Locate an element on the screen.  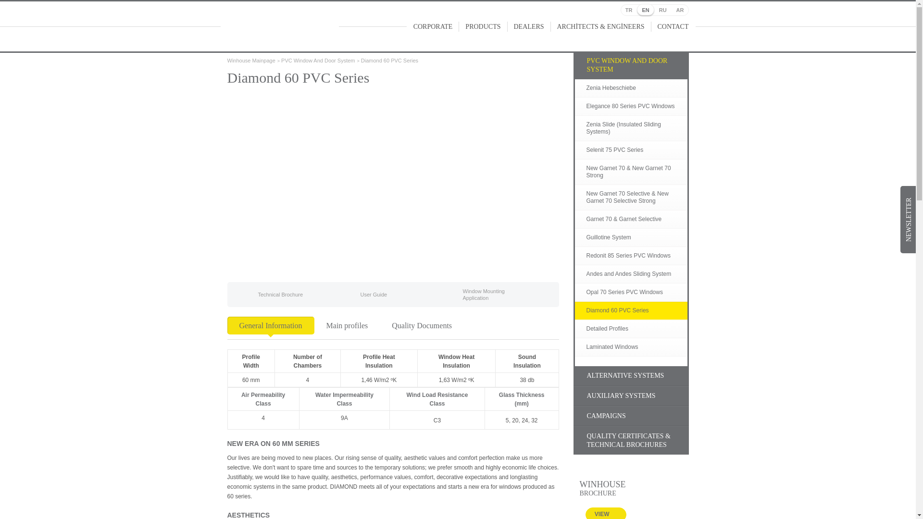
RU is located at coordinates (662, 10).